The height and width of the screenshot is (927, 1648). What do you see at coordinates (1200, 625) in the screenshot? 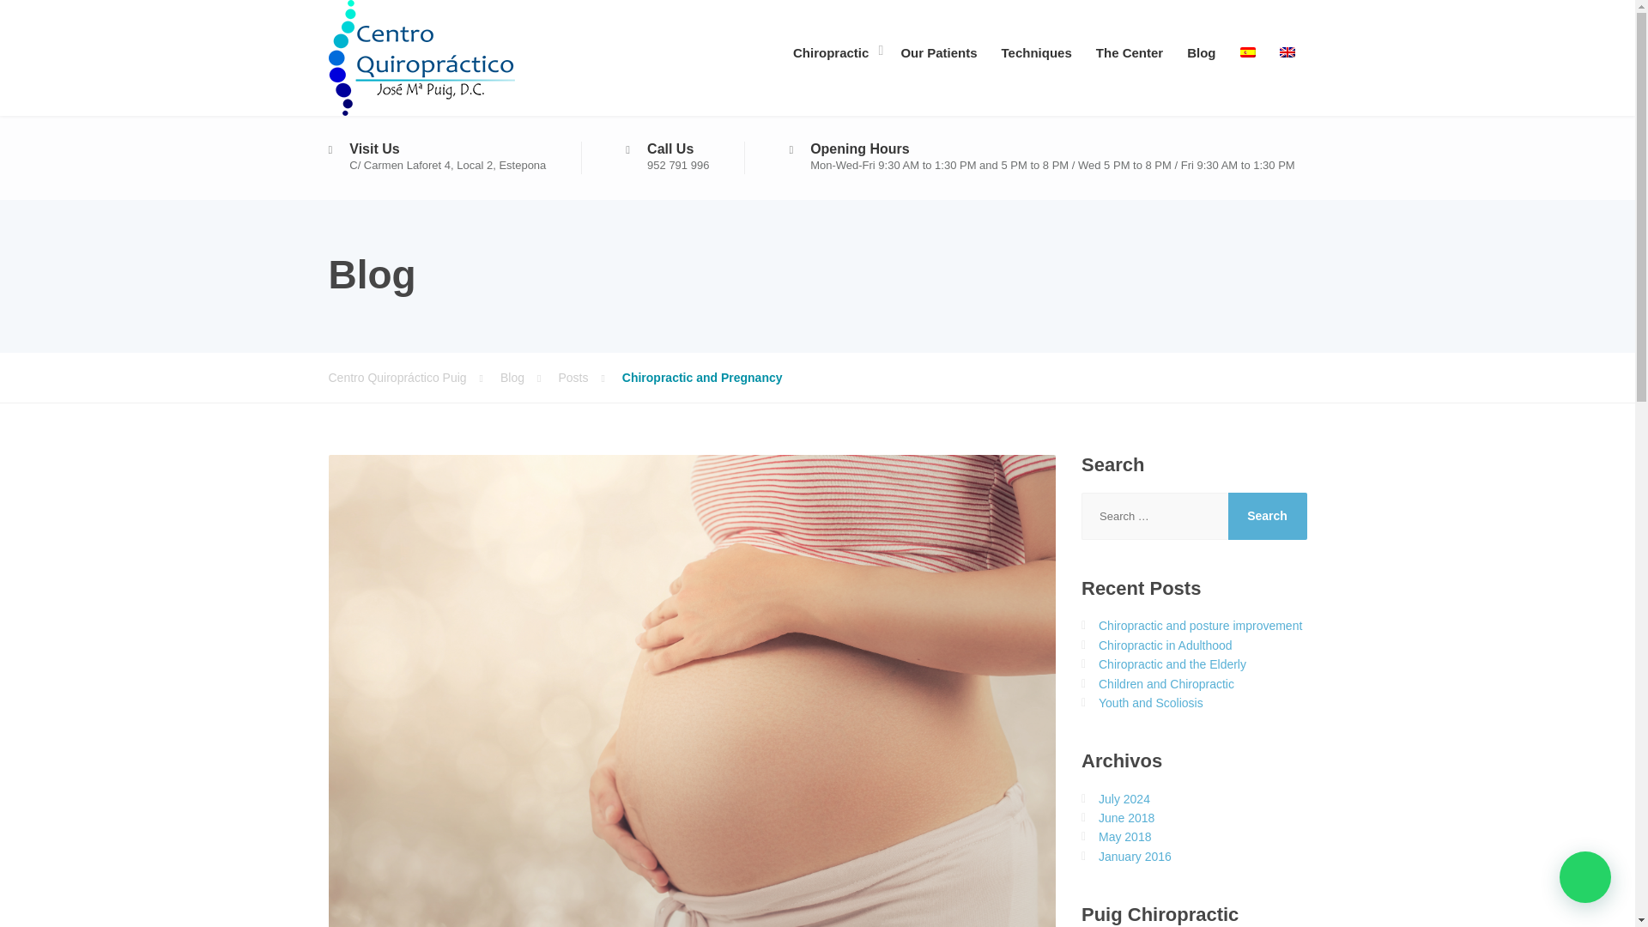
I see `Chiropractic and posture improvement` at bounding box center [1200, 625].